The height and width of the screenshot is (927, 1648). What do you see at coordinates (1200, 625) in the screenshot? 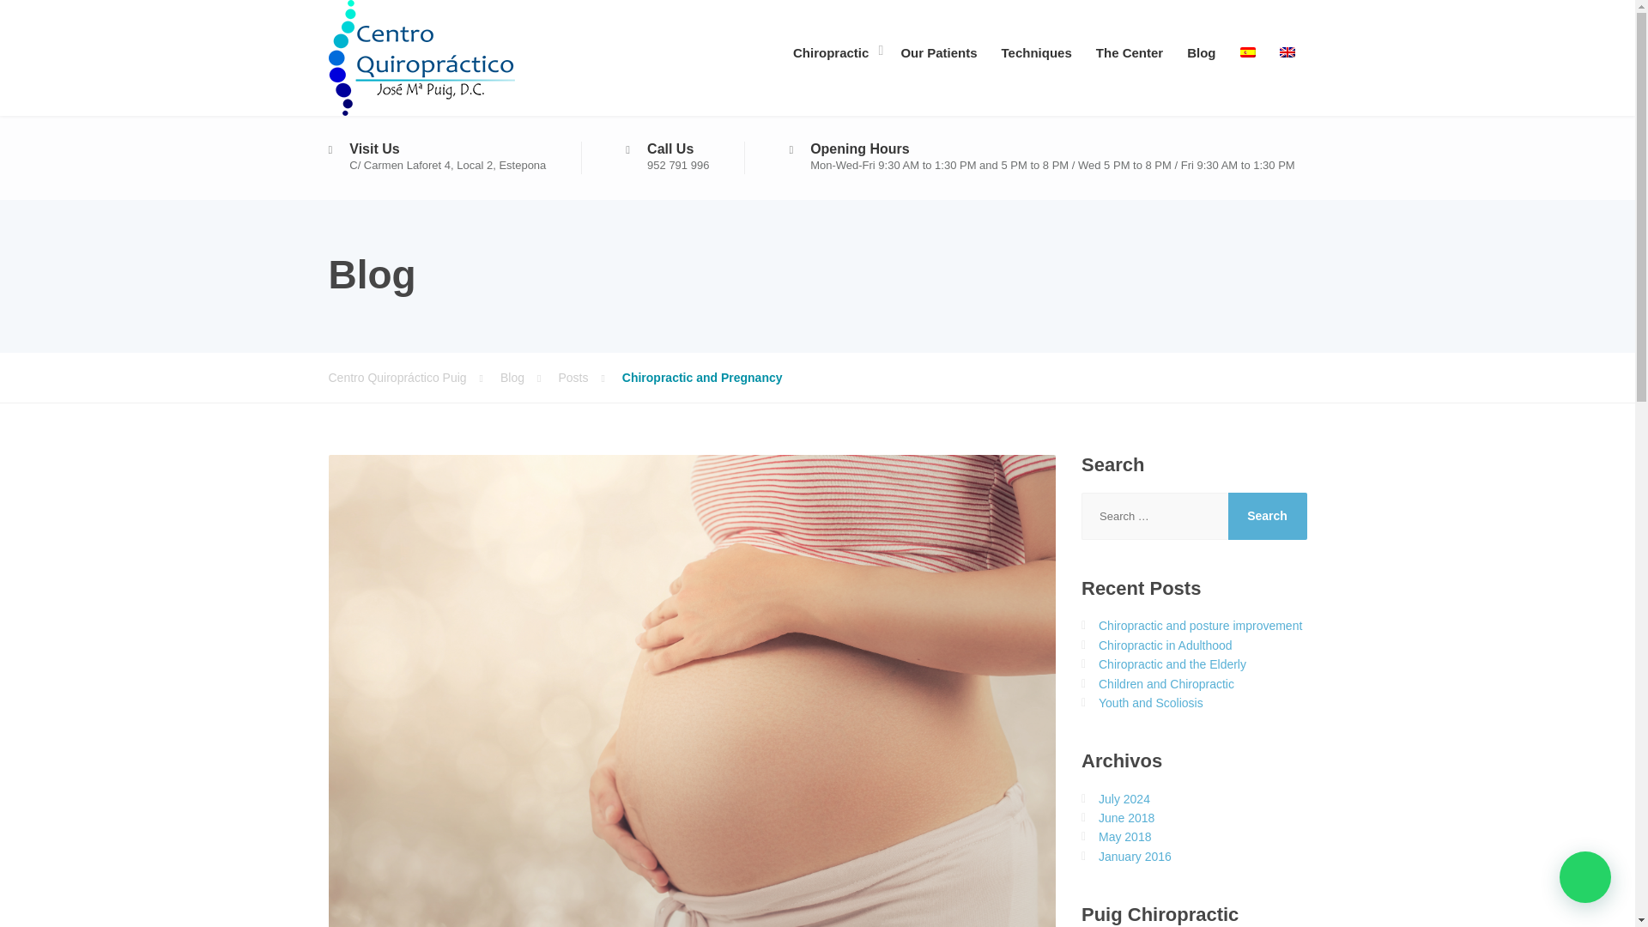
I see `Chiropractic and posture improvement` at bounding box center [1200, 625].